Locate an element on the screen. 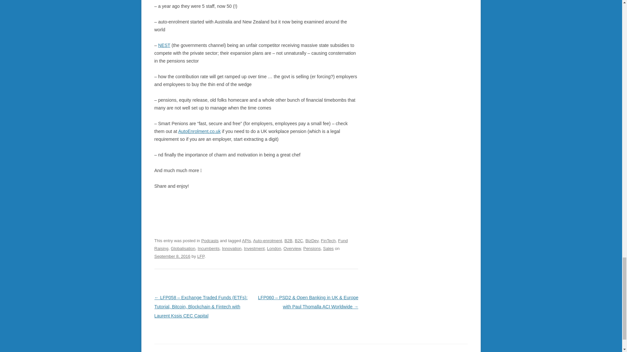 The height and width of the screenshot is (352, 627). FinTech is located at coordinates (328, 241).